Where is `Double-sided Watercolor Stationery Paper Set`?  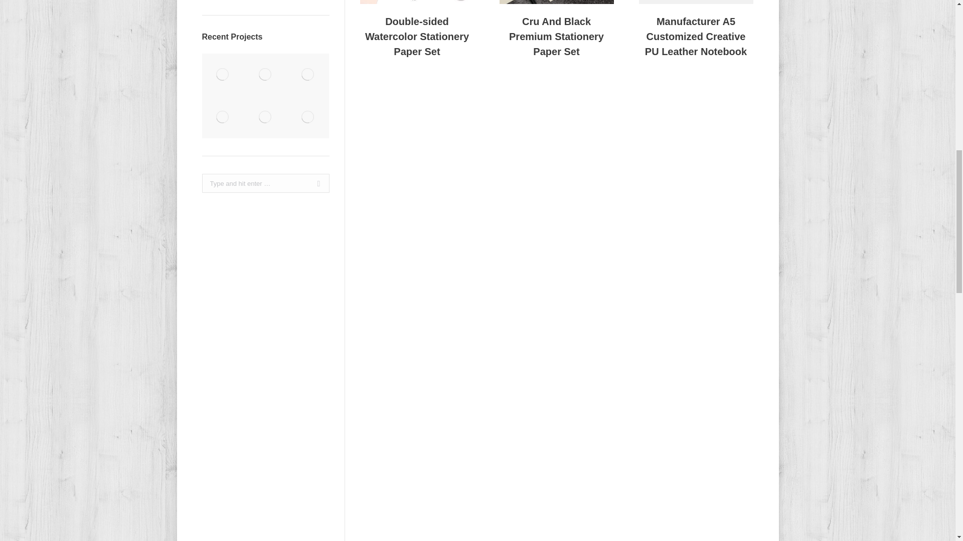 Double-sided Watercolor Stationery Paper Set is located at coordinates (417, 36).